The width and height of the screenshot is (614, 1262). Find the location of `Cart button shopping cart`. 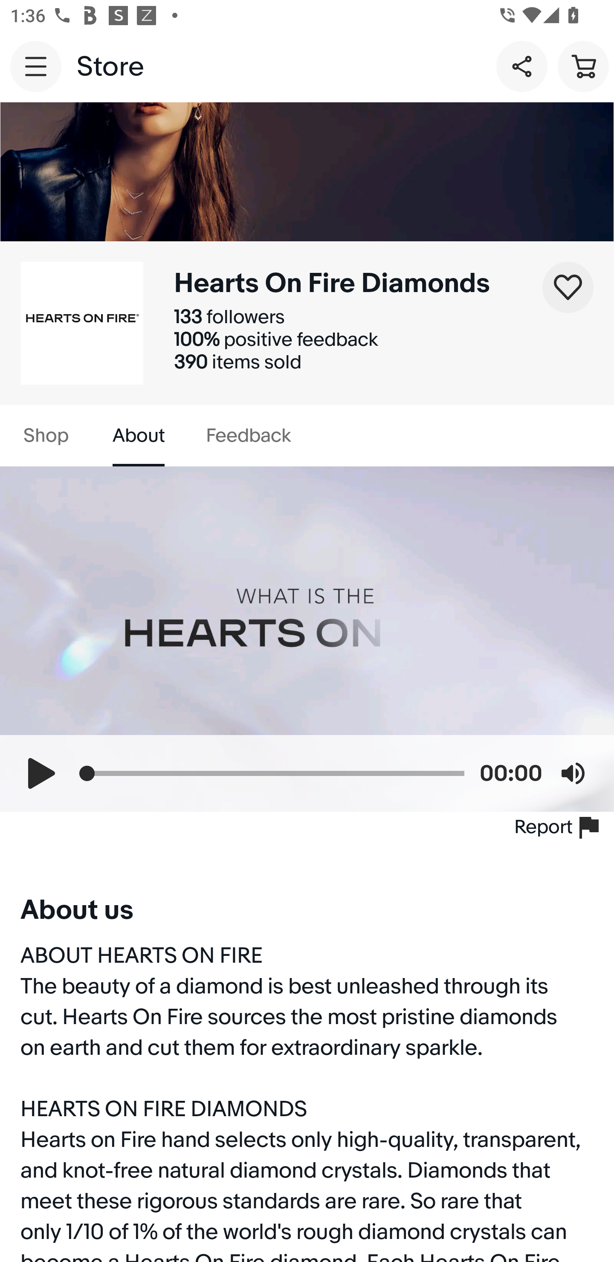

Cart button shopping cart is located at coordinates (583, 66).